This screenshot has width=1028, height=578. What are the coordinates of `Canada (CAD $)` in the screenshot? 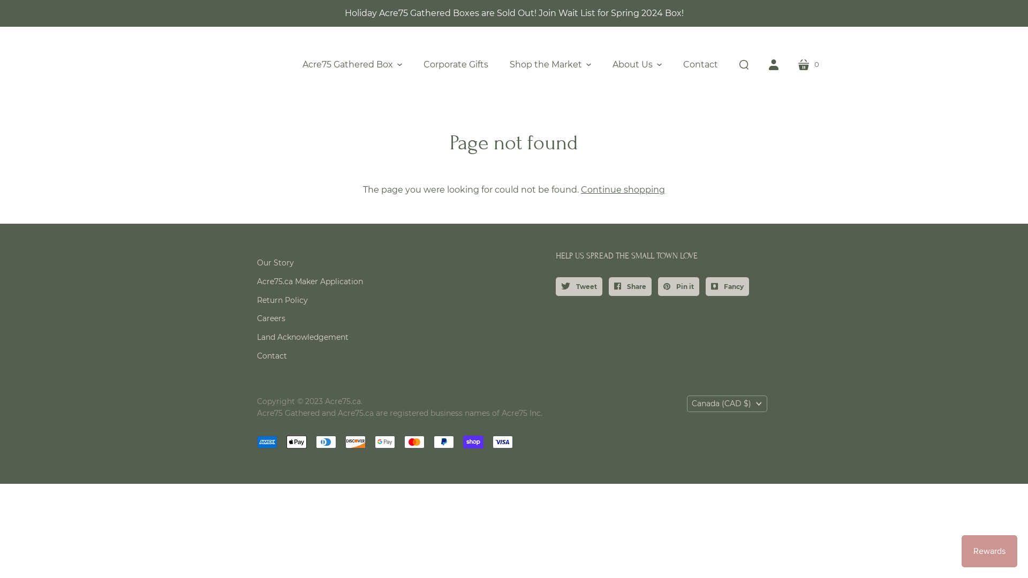 It's located at (727, 404).